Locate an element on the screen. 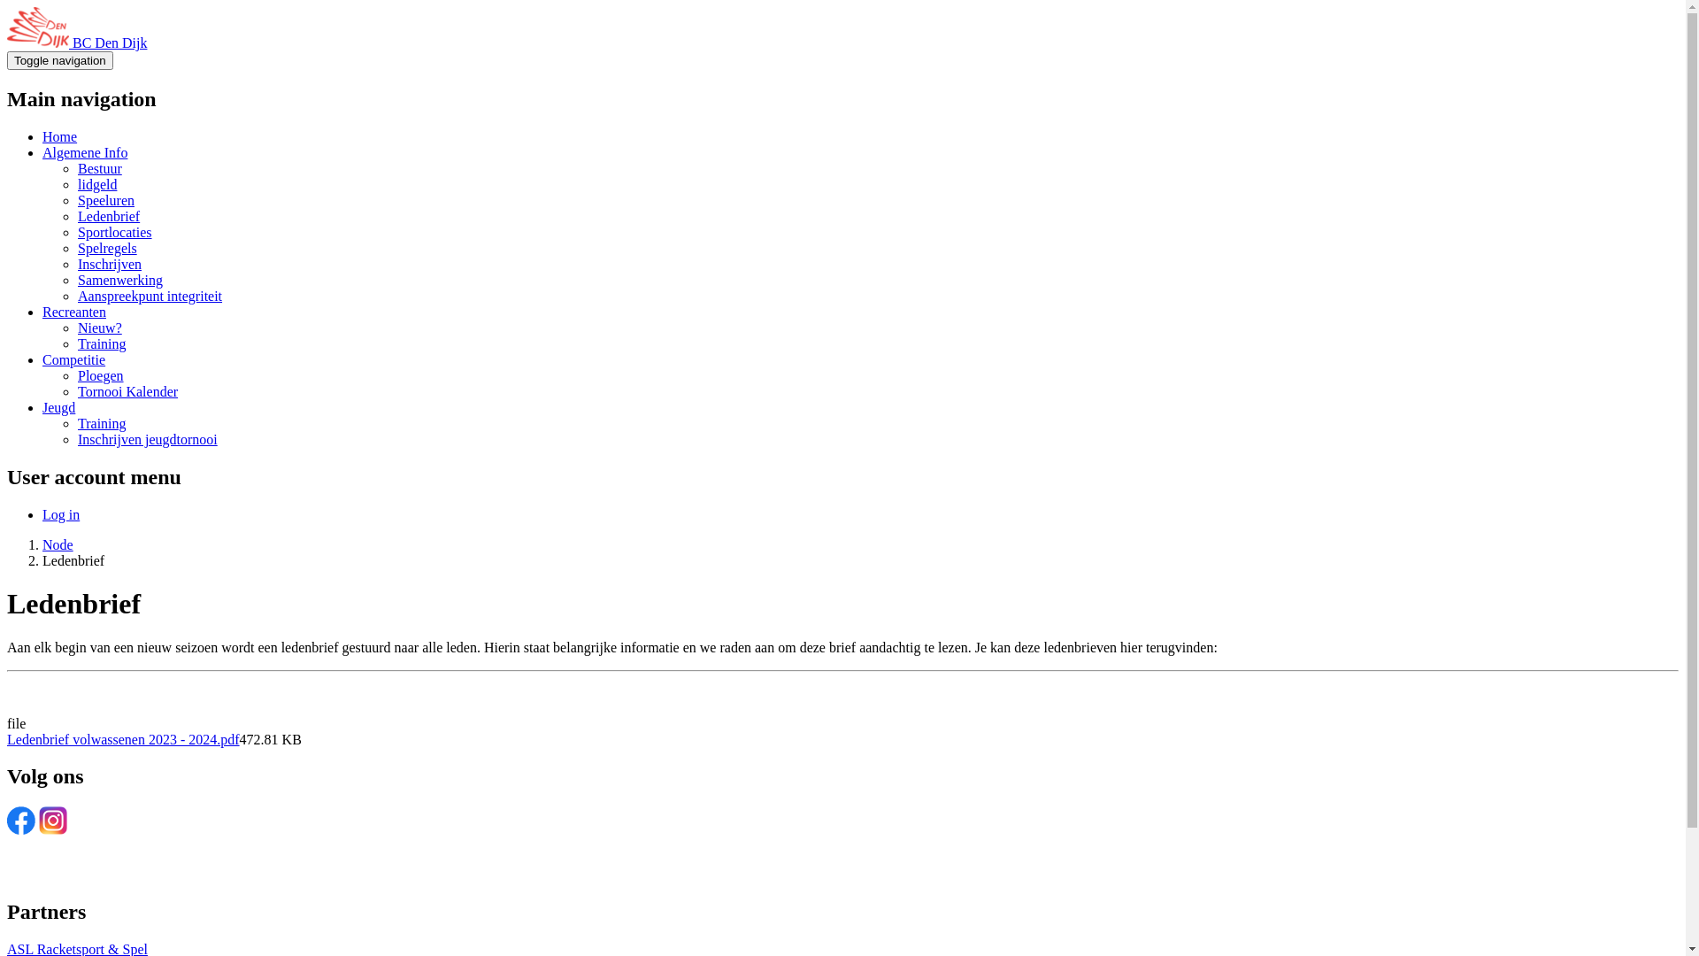 The width and height of the screenshot is (1699, 956). Inschrijven is located at coordinates (110, 264).